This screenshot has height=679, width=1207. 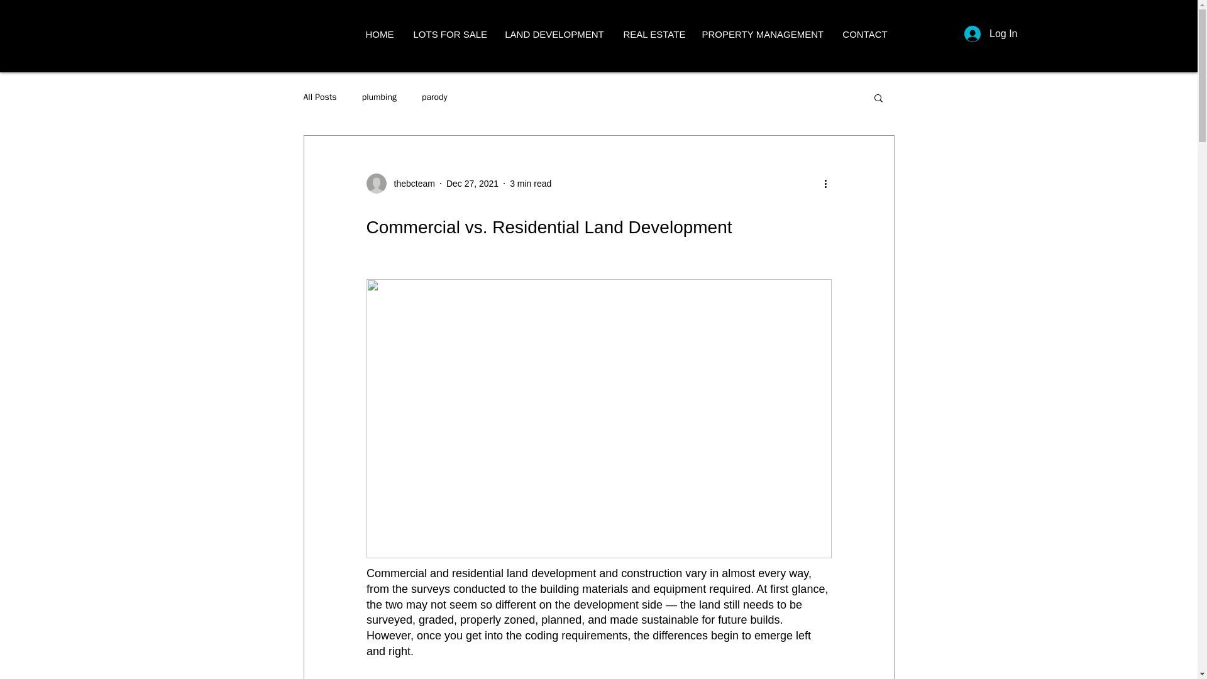 I want to click on CONTACT, so click(x=864, y=34).